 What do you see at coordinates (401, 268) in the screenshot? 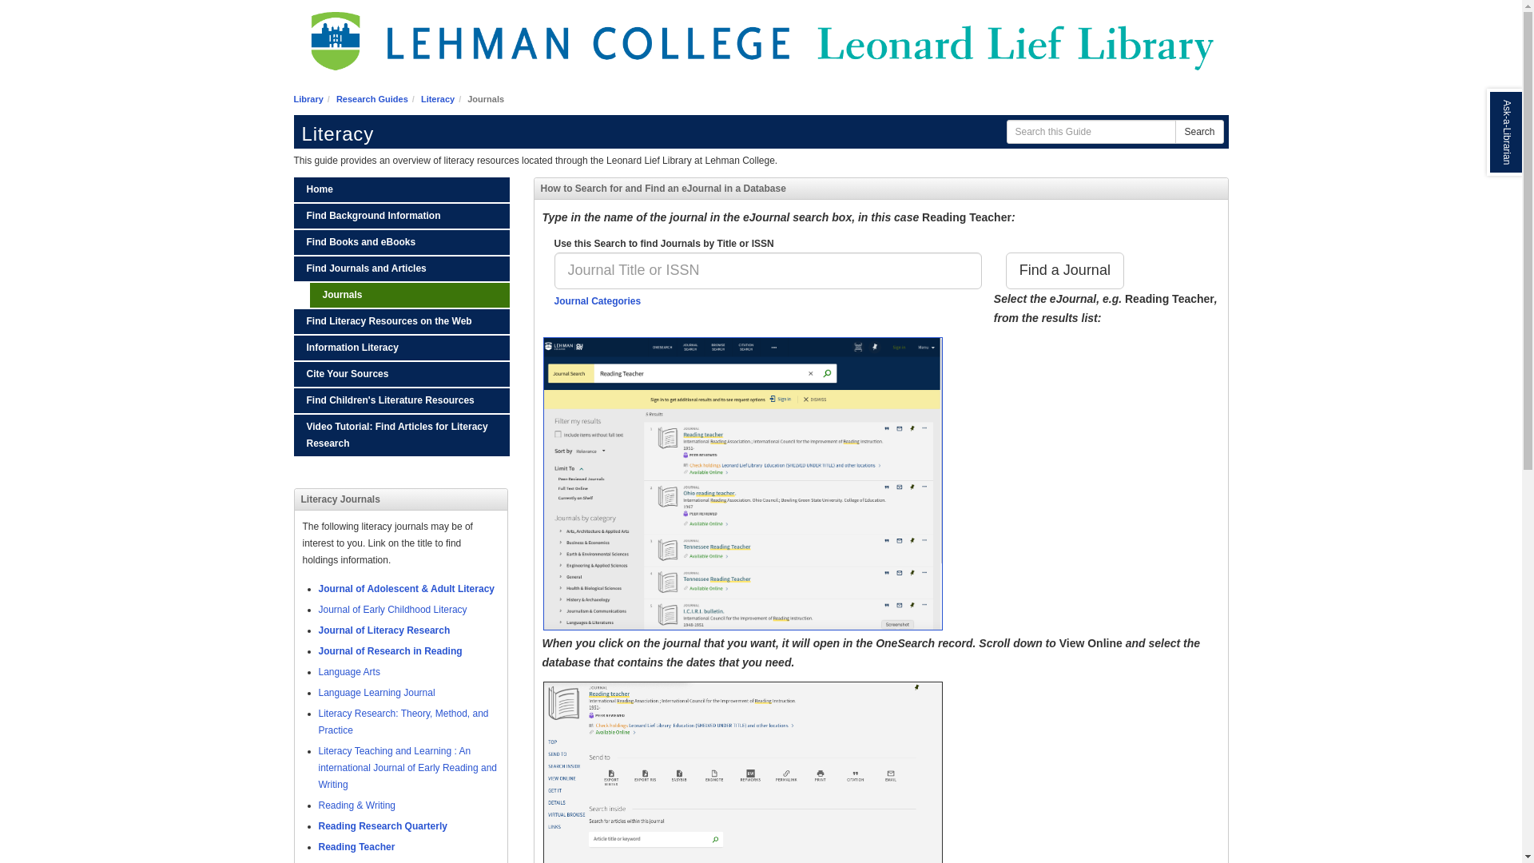
I see `Find Journals and Articles` at bounding box center [401, 268].